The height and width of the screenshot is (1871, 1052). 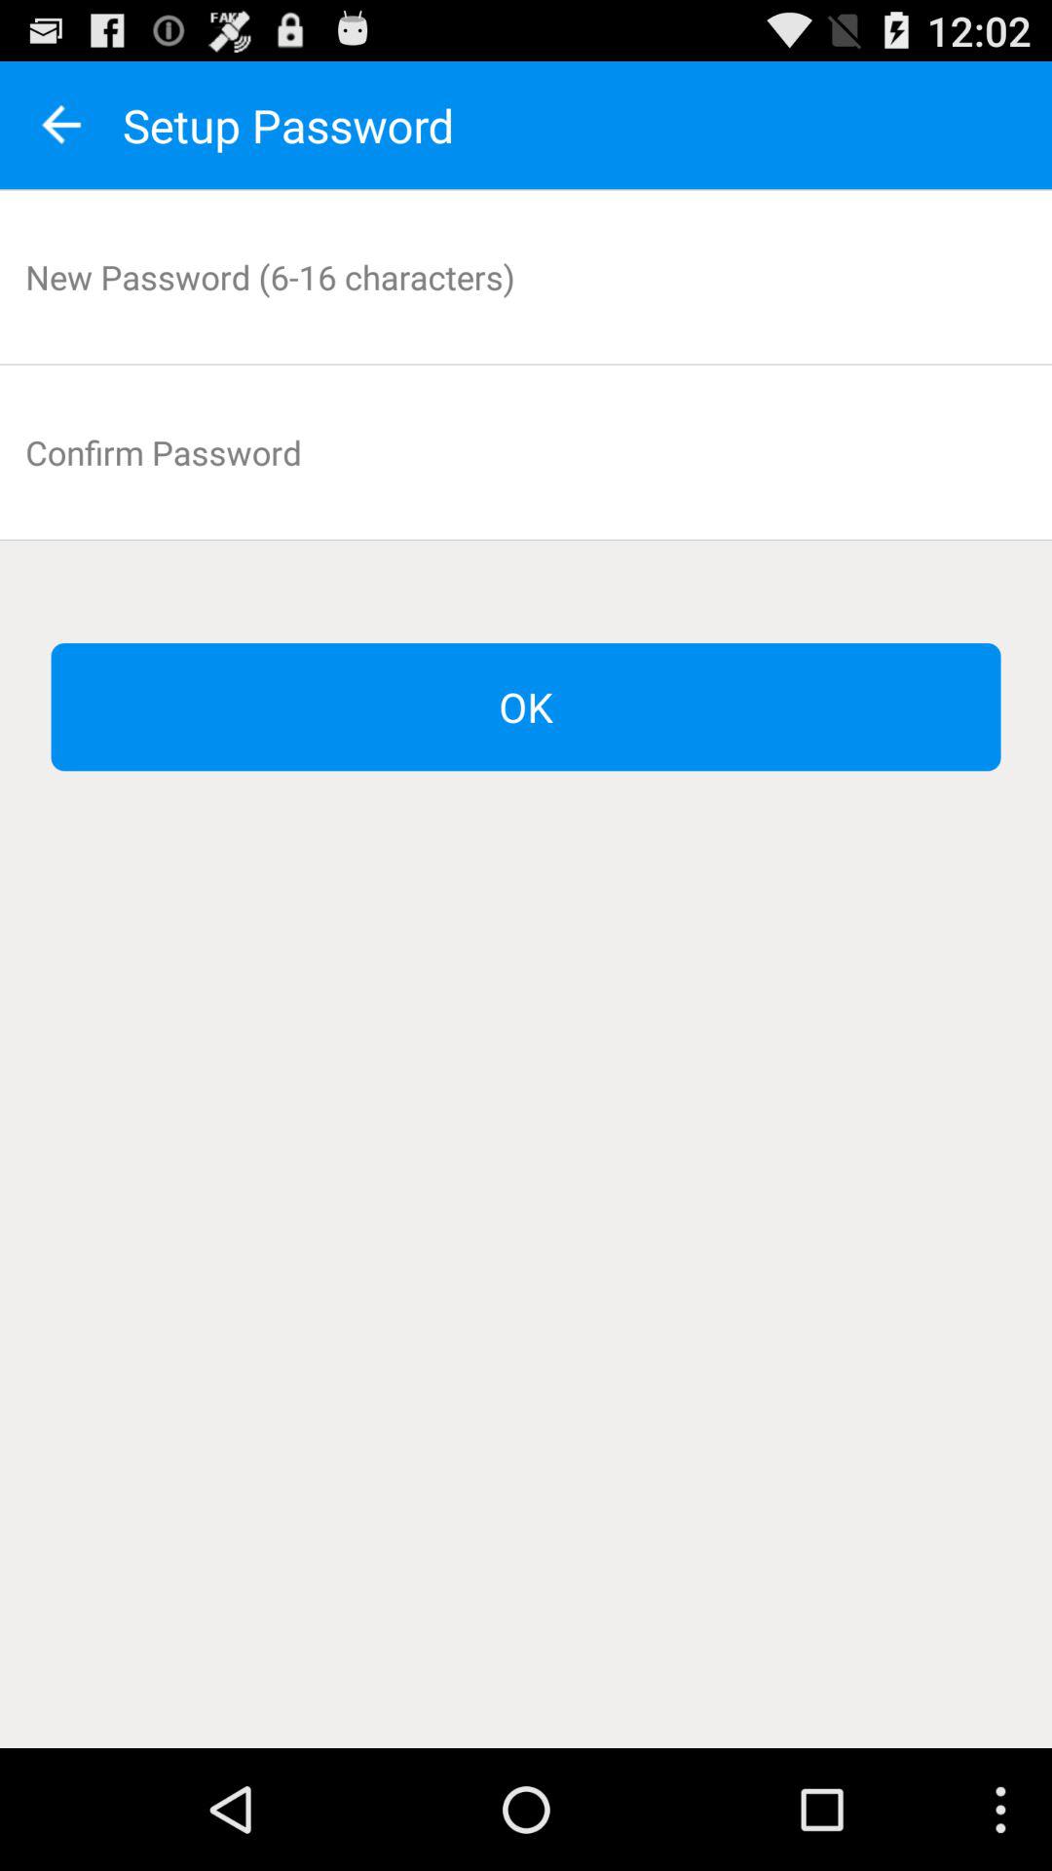 What do you see at coordinates (526, 707) in the screenshot?
I see `turn off the ok item` at bounding box center [526, 707].